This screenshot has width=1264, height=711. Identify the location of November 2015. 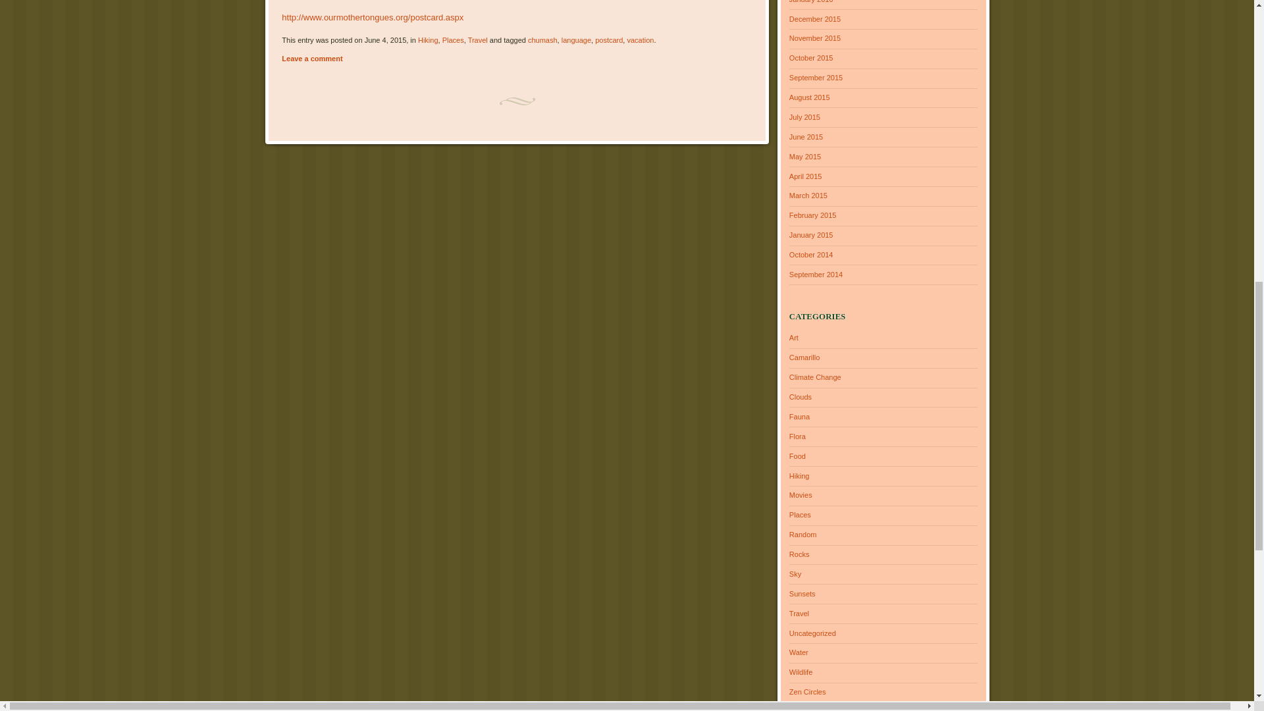
(814, 38).